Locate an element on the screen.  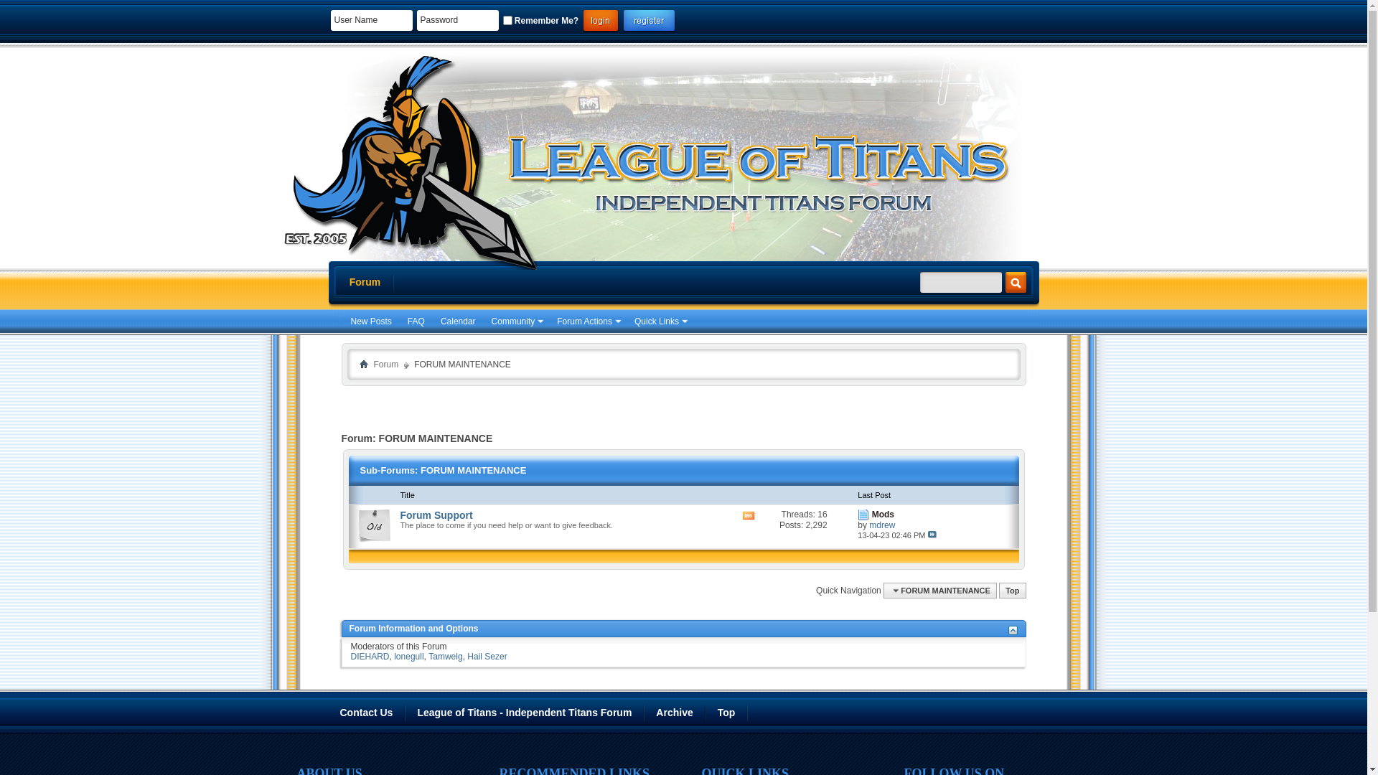
Forum Support is located at coordinates (436, 515).